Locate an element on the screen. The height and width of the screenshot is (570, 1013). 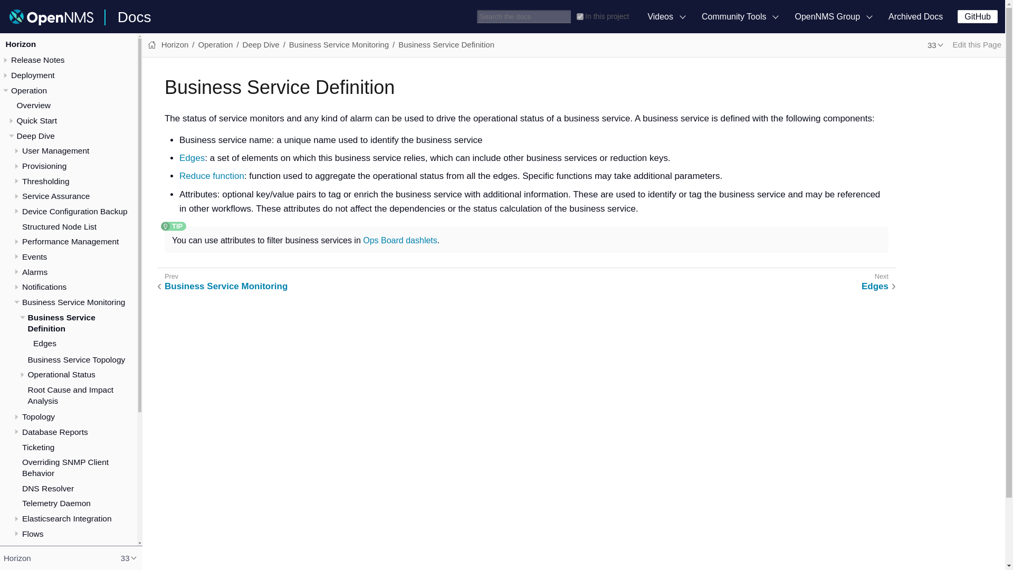
Show other versions of page is located at coordinates (935, 45).